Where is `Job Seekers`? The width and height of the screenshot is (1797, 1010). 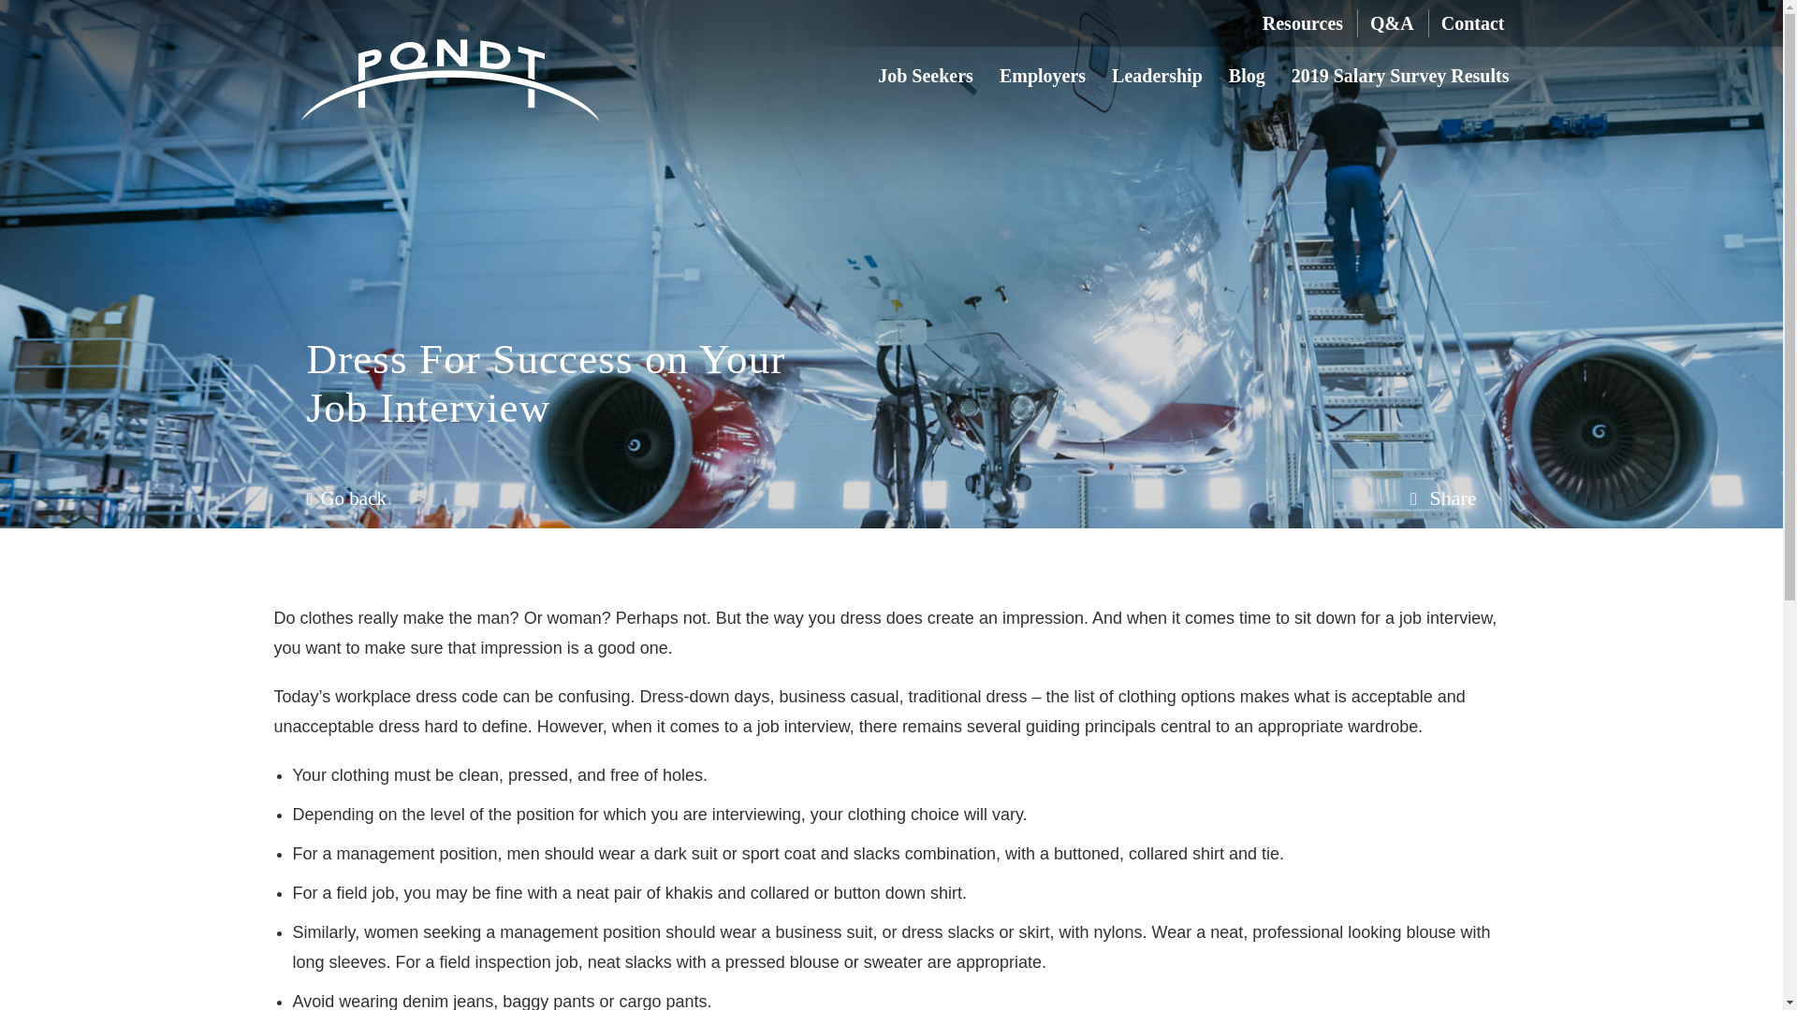 Job Seekers is located at coordinates (926, 79).